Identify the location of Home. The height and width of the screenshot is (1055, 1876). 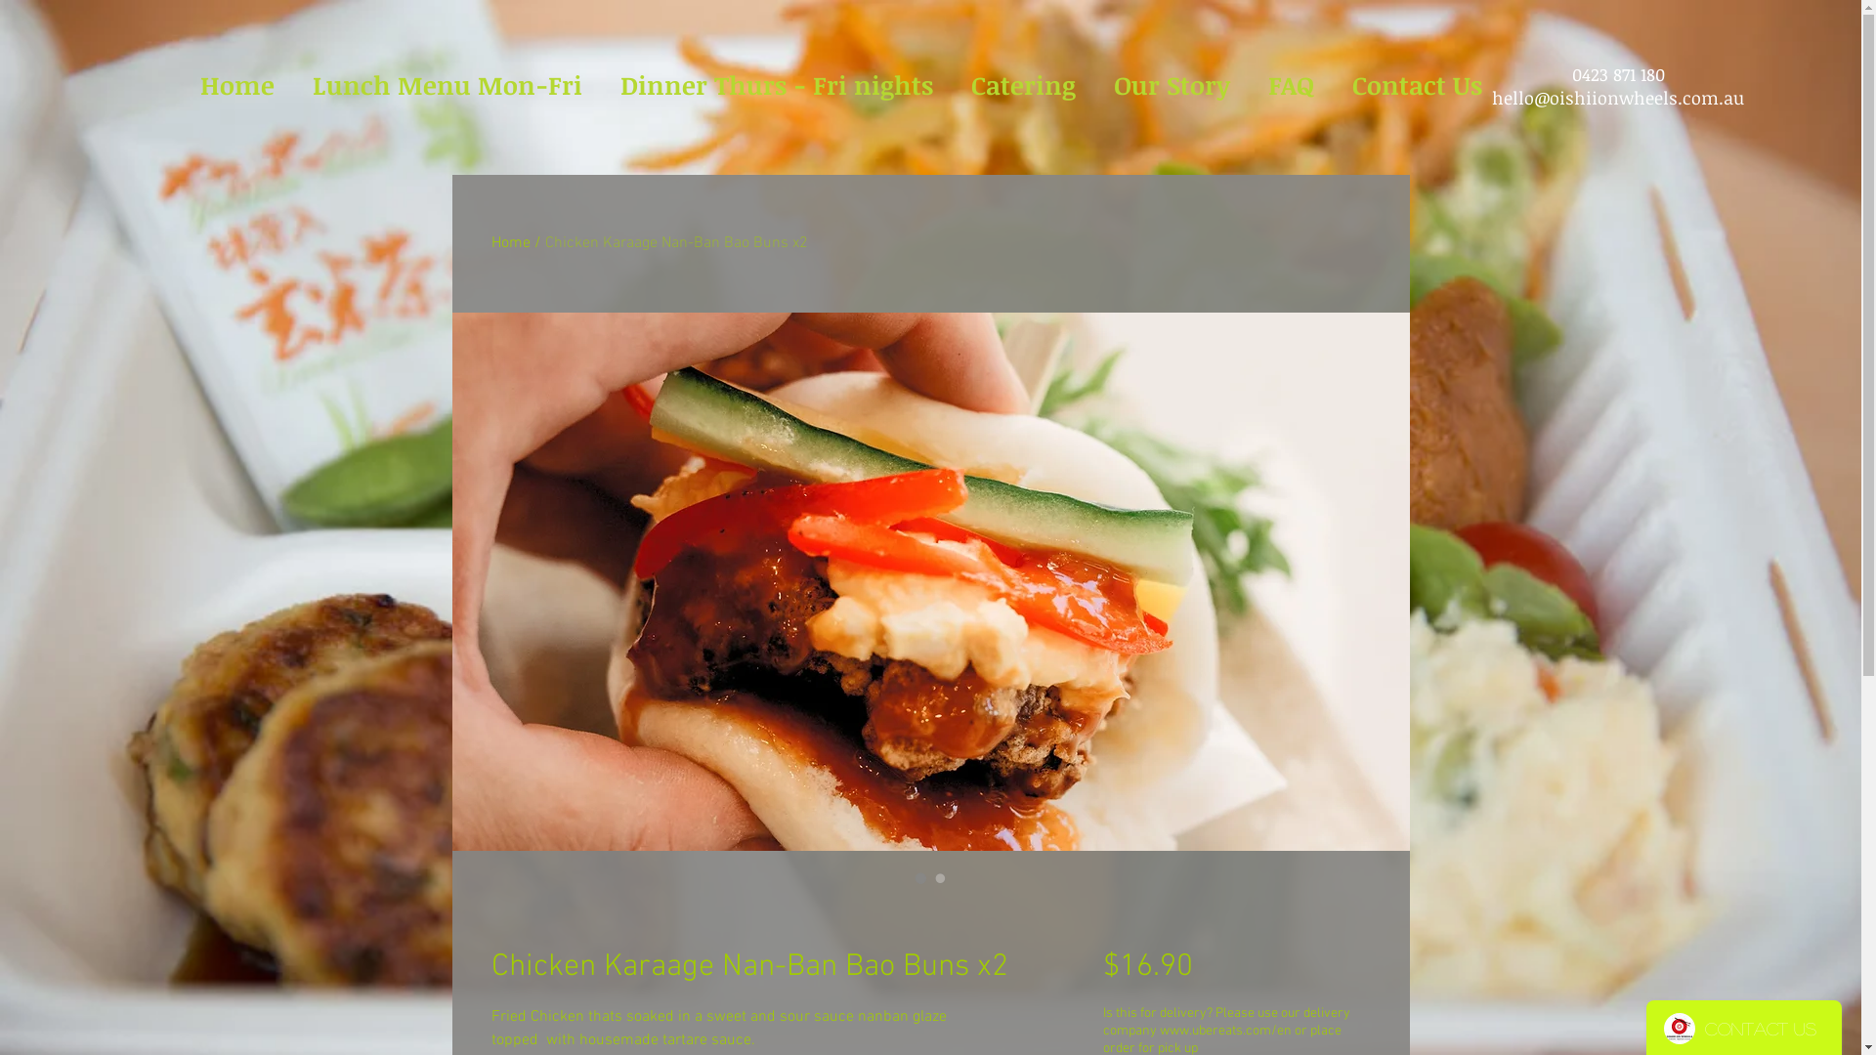
(238, 86).